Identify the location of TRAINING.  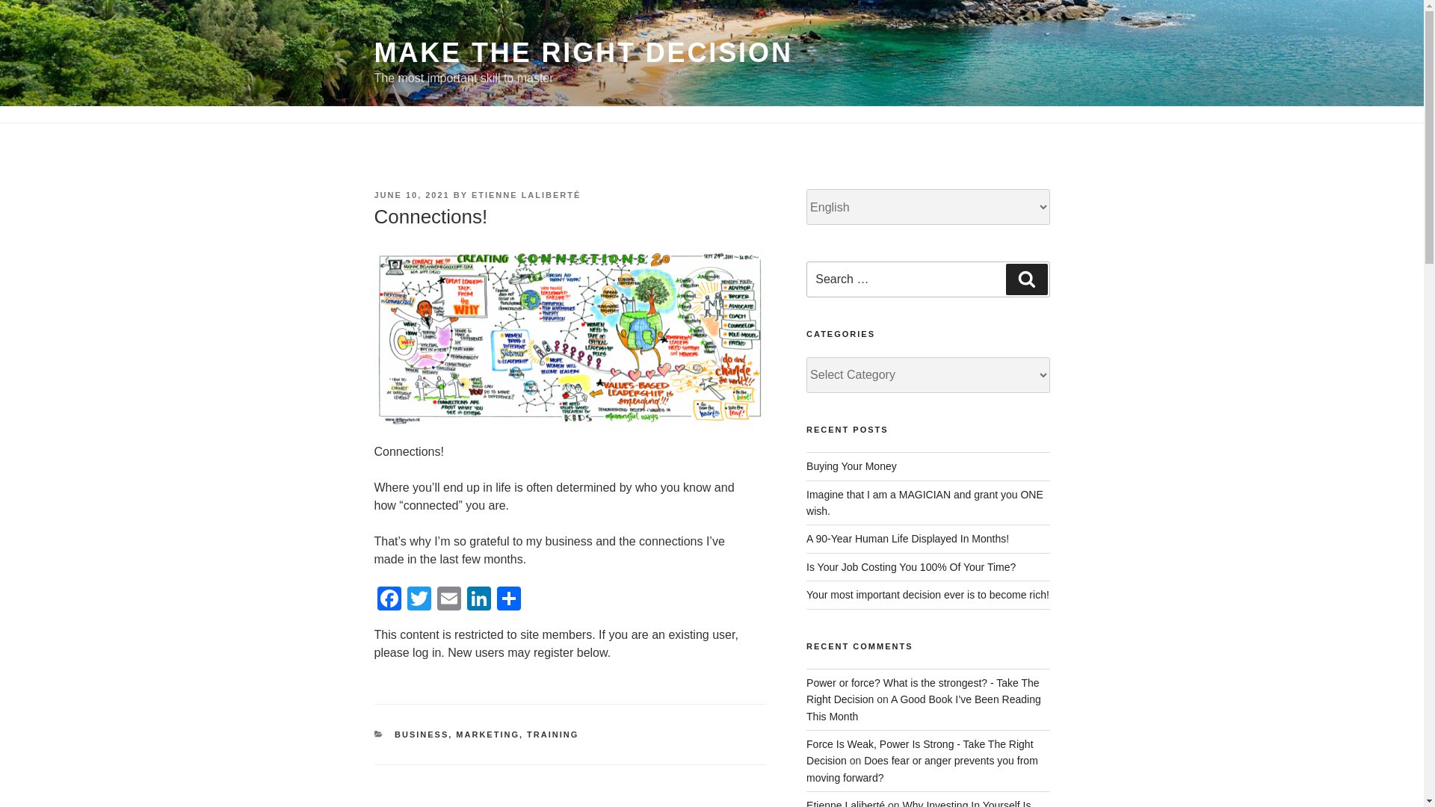
(552, 735).